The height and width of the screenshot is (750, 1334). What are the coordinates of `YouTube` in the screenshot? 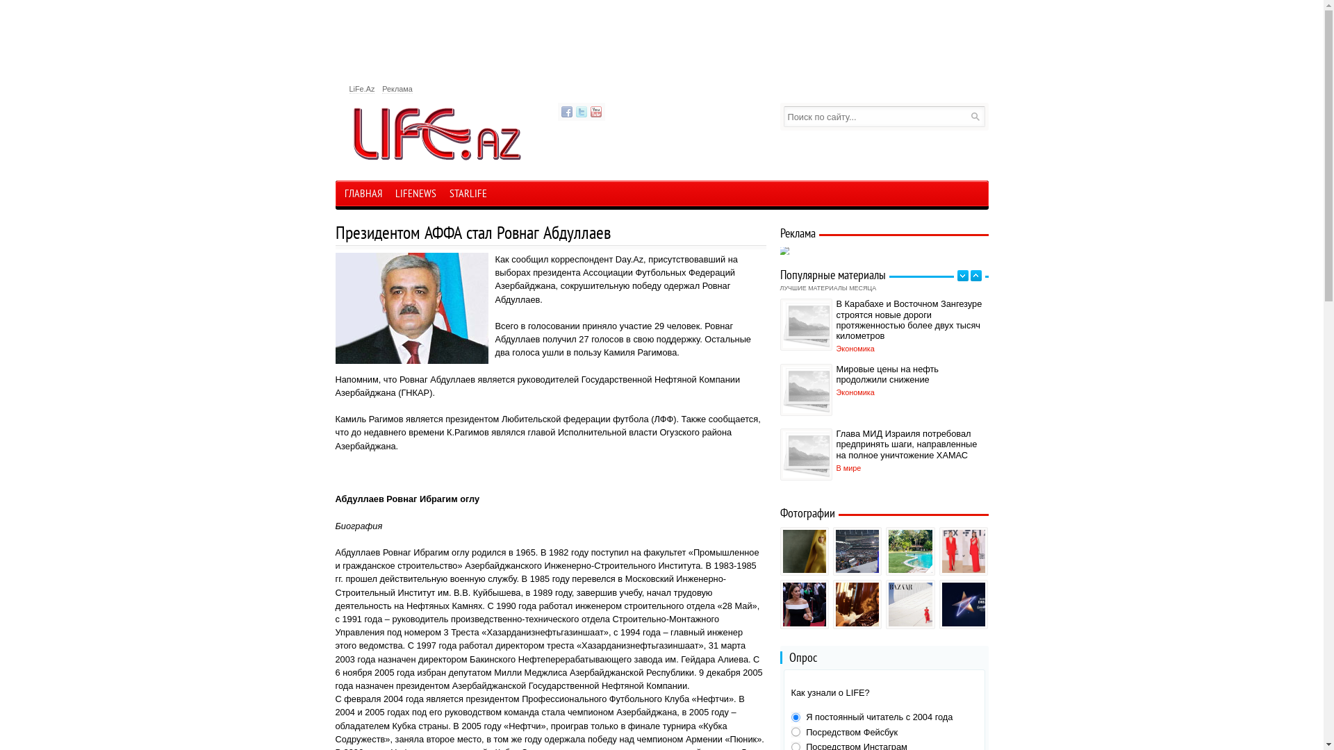 It's located at (596, 112).